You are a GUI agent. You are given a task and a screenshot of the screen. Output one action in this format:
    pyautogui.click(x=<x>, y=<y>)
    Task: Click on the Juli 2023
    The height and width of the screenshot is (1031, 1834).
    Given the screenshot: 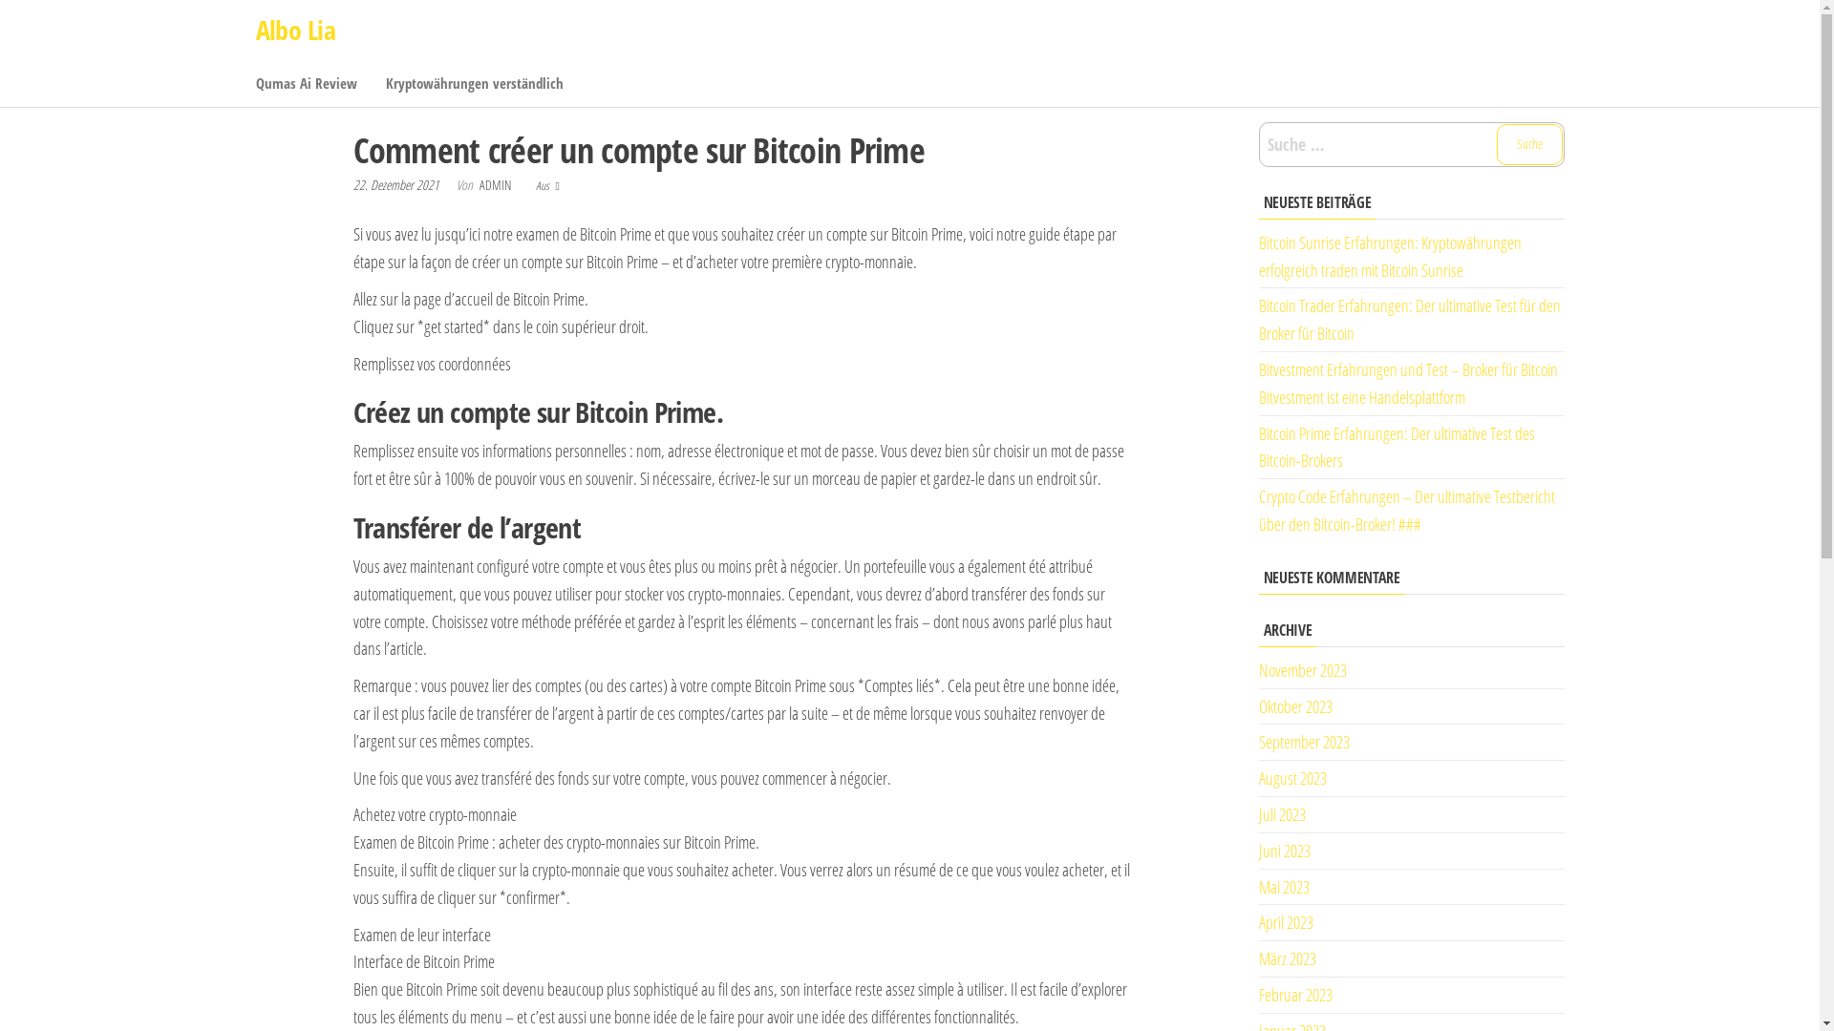 What is the action you would take?
    pyautogui.click(x=1282, y=814)
    